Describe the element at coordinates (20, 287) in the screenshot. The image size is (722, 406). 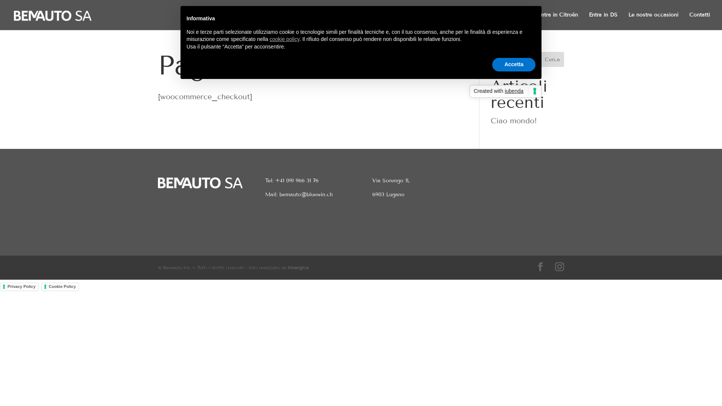
I see `Privacy Policy` at that location.